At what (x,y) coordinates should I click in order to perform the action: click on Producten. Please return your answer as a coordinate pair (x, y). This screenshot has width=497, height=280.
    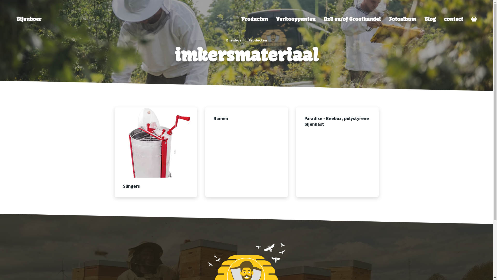
    Looking at the image, I should click on (255, 19).